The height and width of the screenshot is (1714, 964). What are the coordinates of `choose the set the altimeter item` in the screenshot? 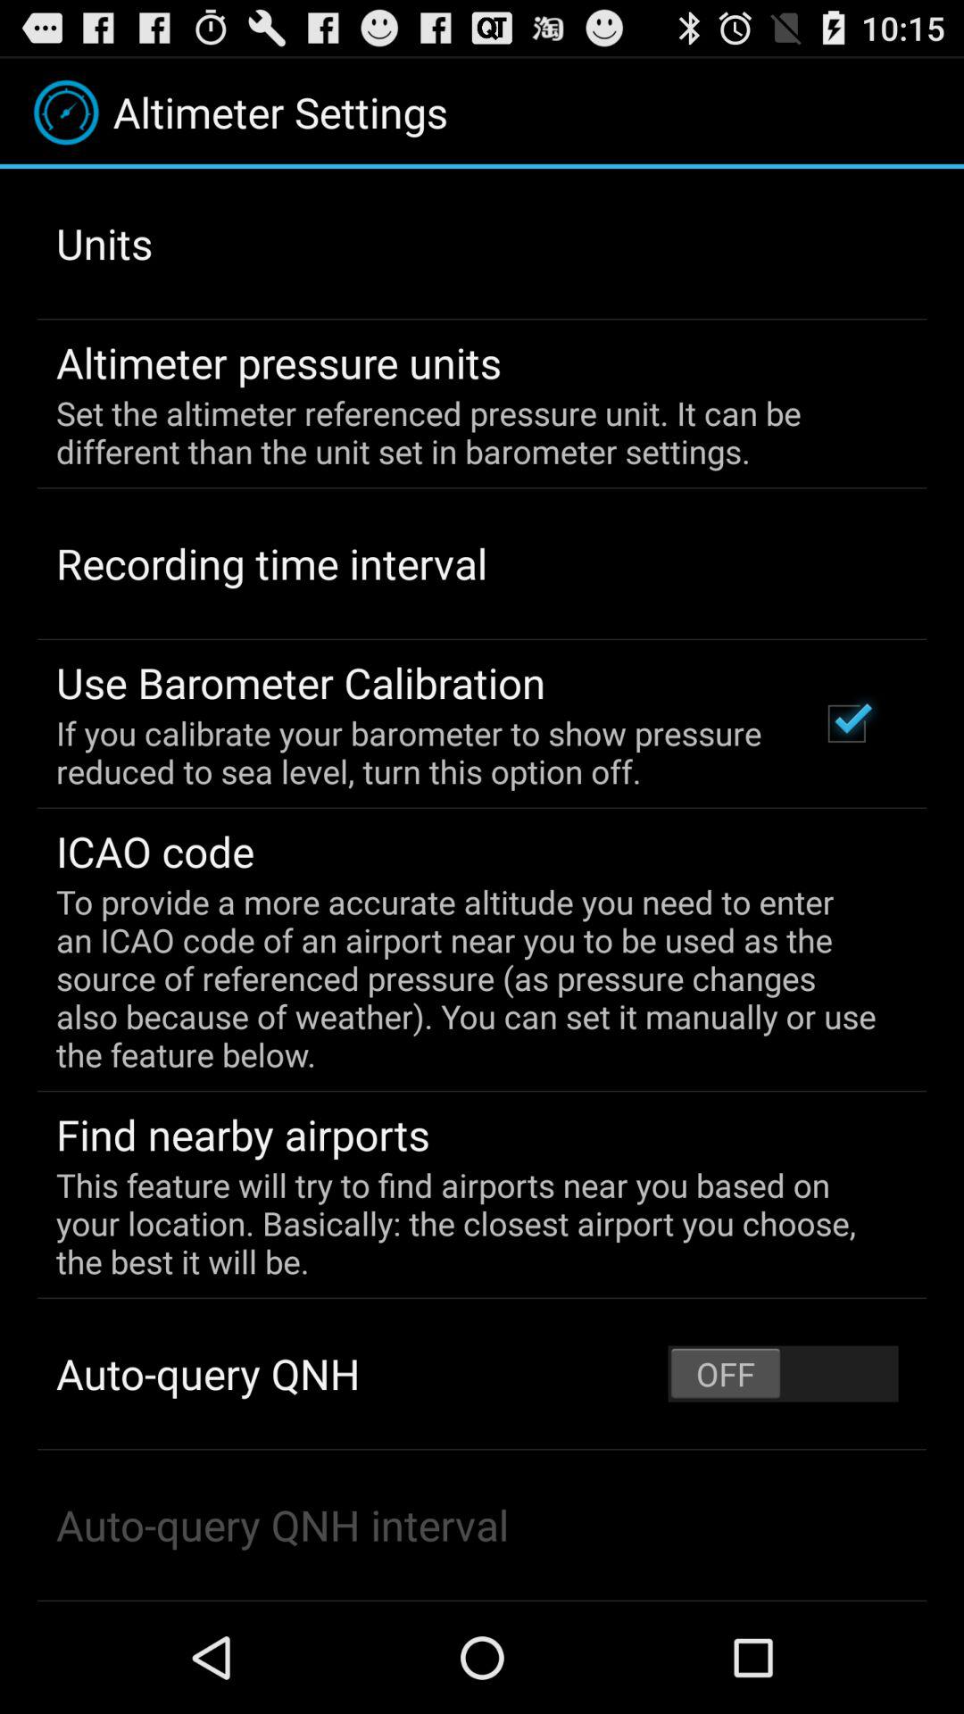 It's located at (470, 432).